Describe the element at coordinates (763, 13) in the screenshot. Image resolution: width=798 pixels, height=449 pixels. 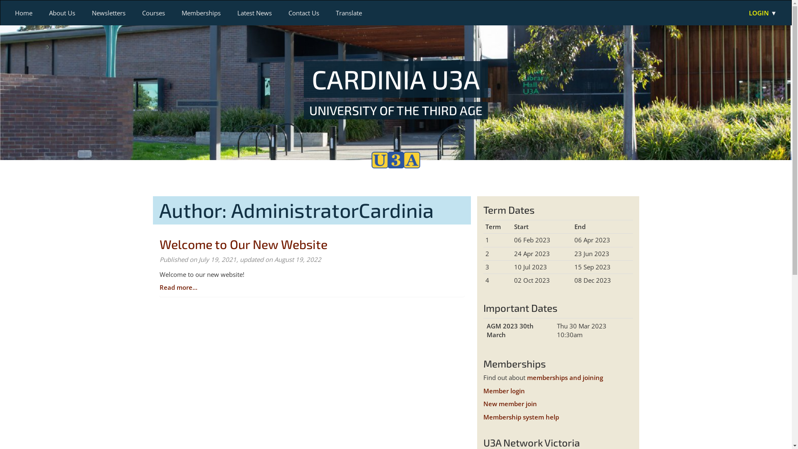
I see `LOGIN` at that location.